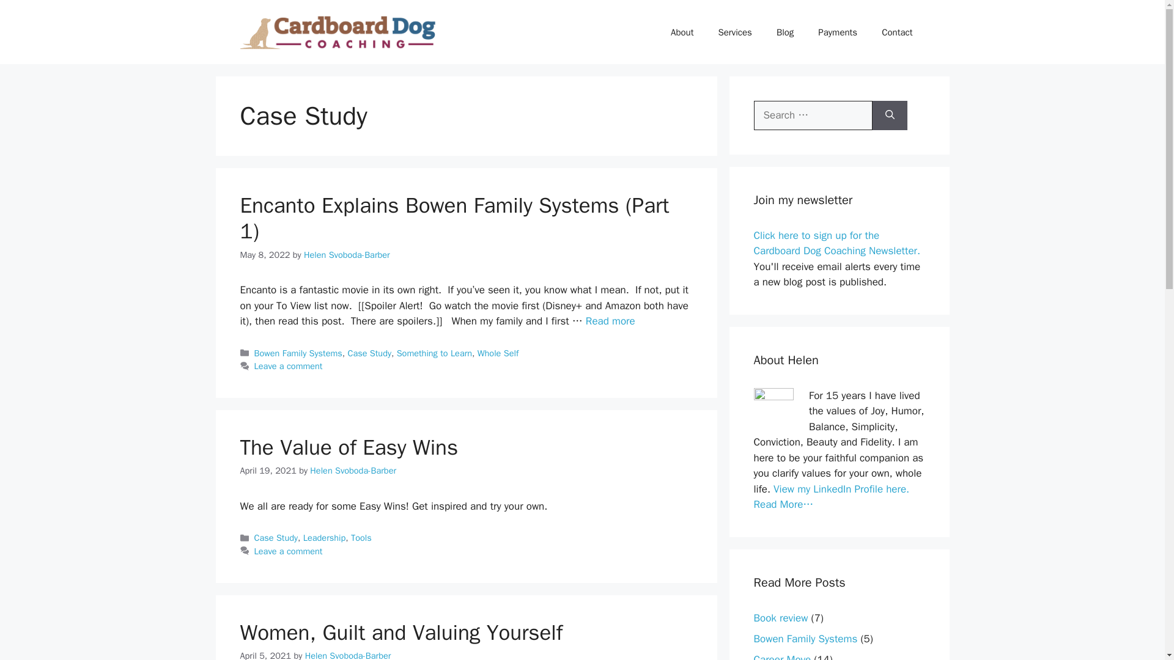 Image resolution: width=1174 pixels, height=660 pixels. Describe the element at coordinates (682, 32) in the screenshot. I see `About` at that location.